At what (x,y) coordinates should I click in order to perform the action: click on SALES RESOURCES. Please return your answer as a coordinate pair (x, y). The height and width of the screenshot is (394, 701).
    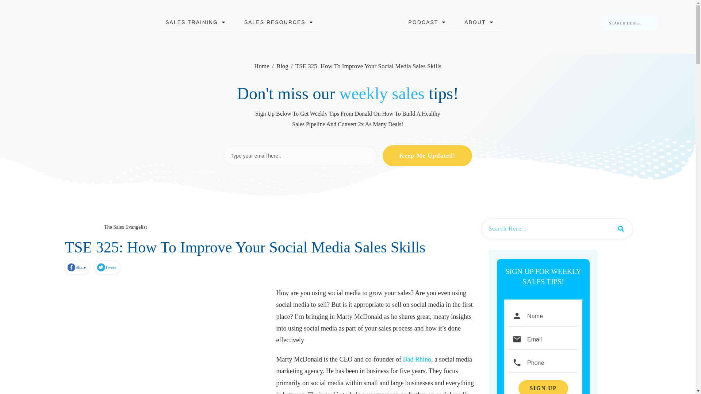
    Looking at the image, I should click on (279, 22).